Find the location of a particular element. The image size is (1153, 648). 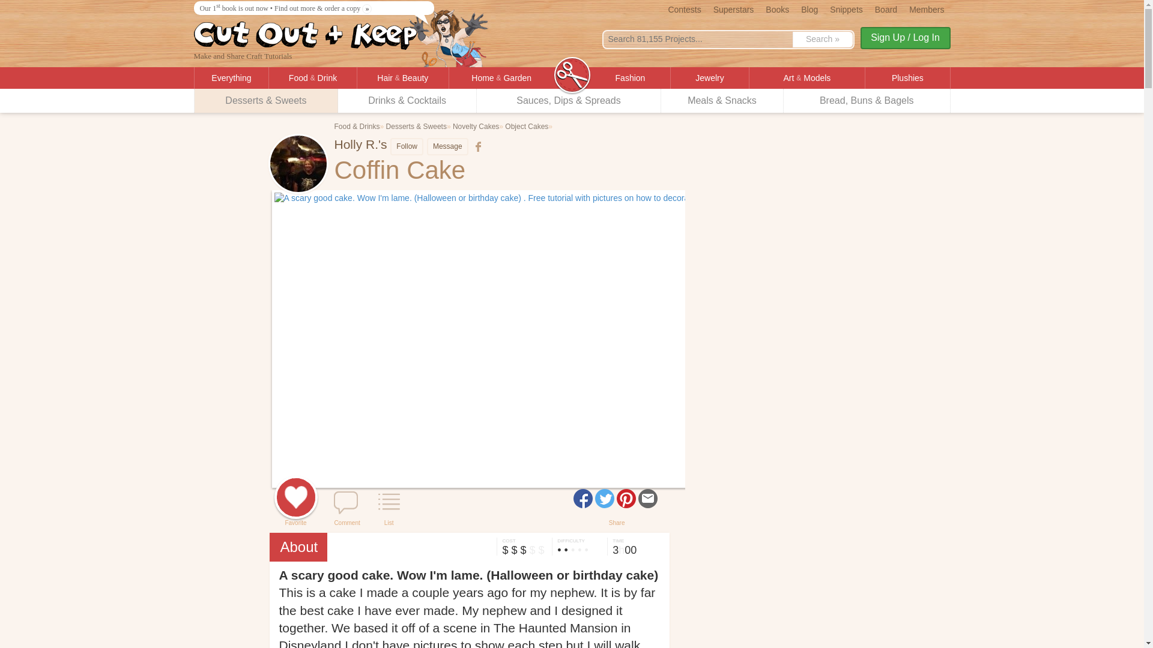

Share this project on Pinterest is located at coordinates (626, 498).